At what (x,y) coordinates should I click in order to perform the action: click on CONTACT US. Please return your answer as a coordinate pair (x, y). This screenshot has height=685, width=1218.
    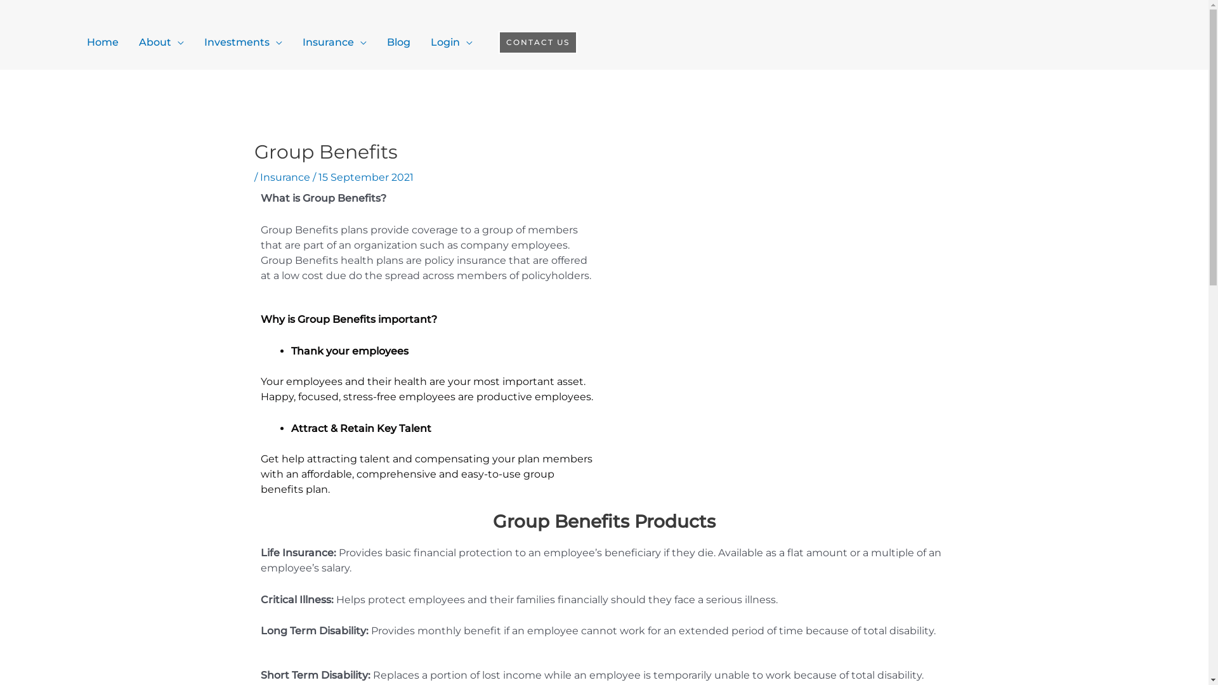
    Looking at the image, I should click on (538, 42).